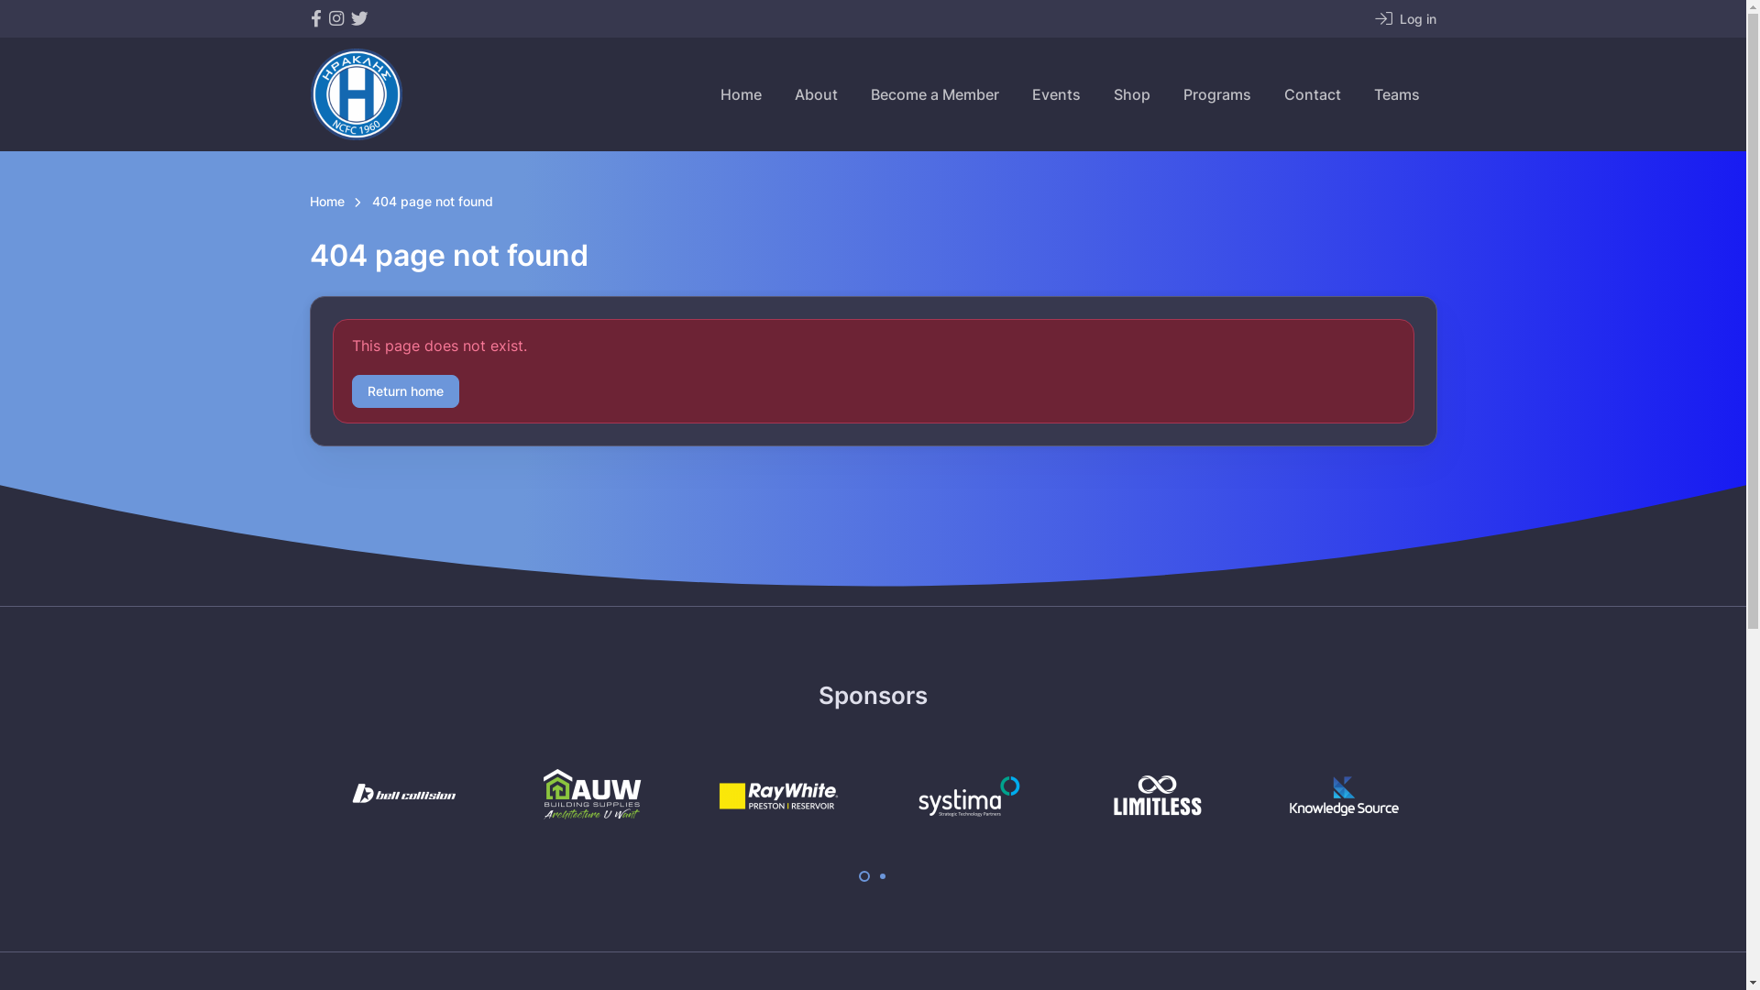 The image size is (1760, 990). Describe the element at coordinates (1396, 94) in the screenshot. I see `Teams` at that location.